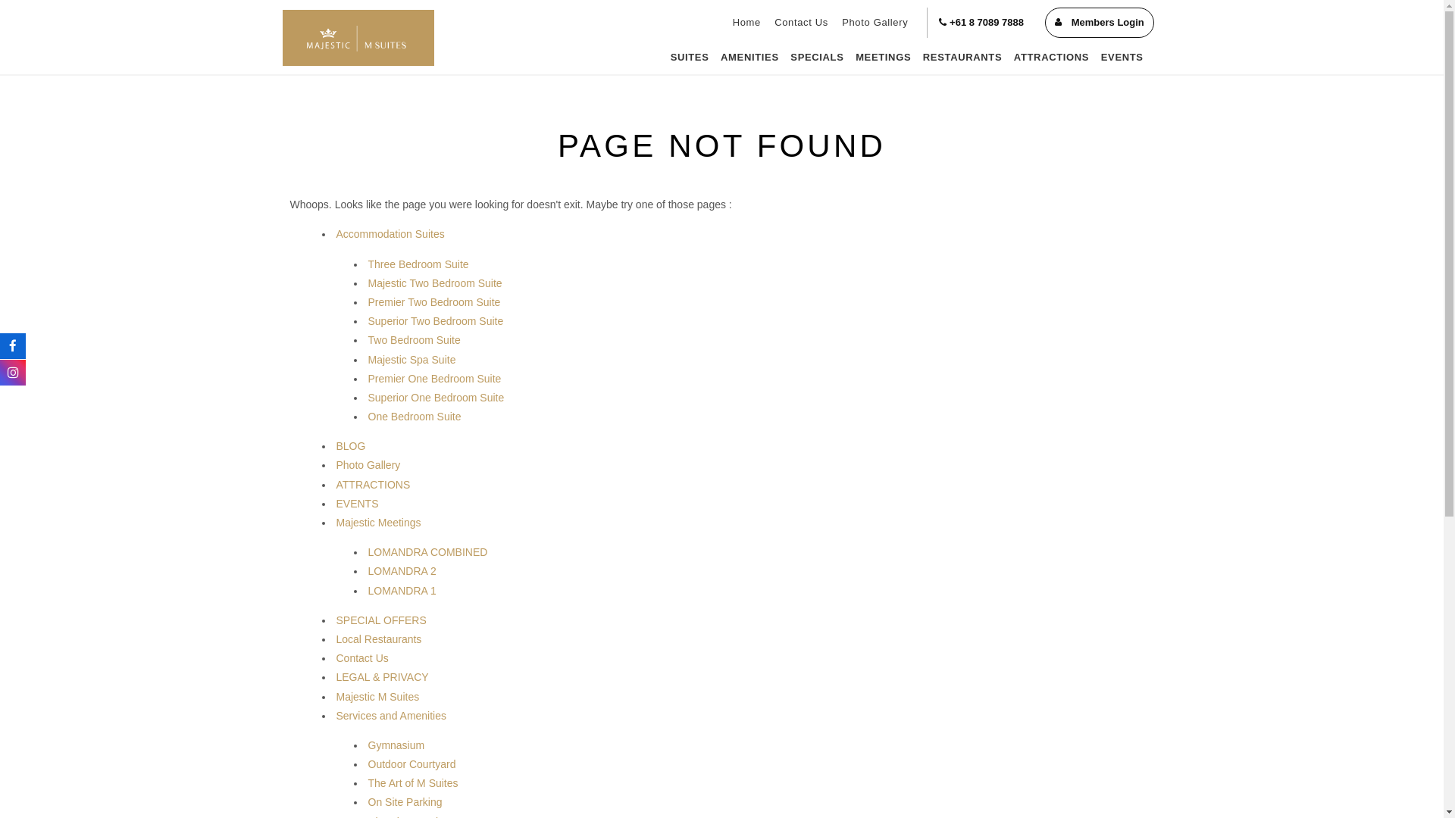 This screenshot has width=1455, height=818. I want to click on LOMANDRA 1, so click(402, 591).